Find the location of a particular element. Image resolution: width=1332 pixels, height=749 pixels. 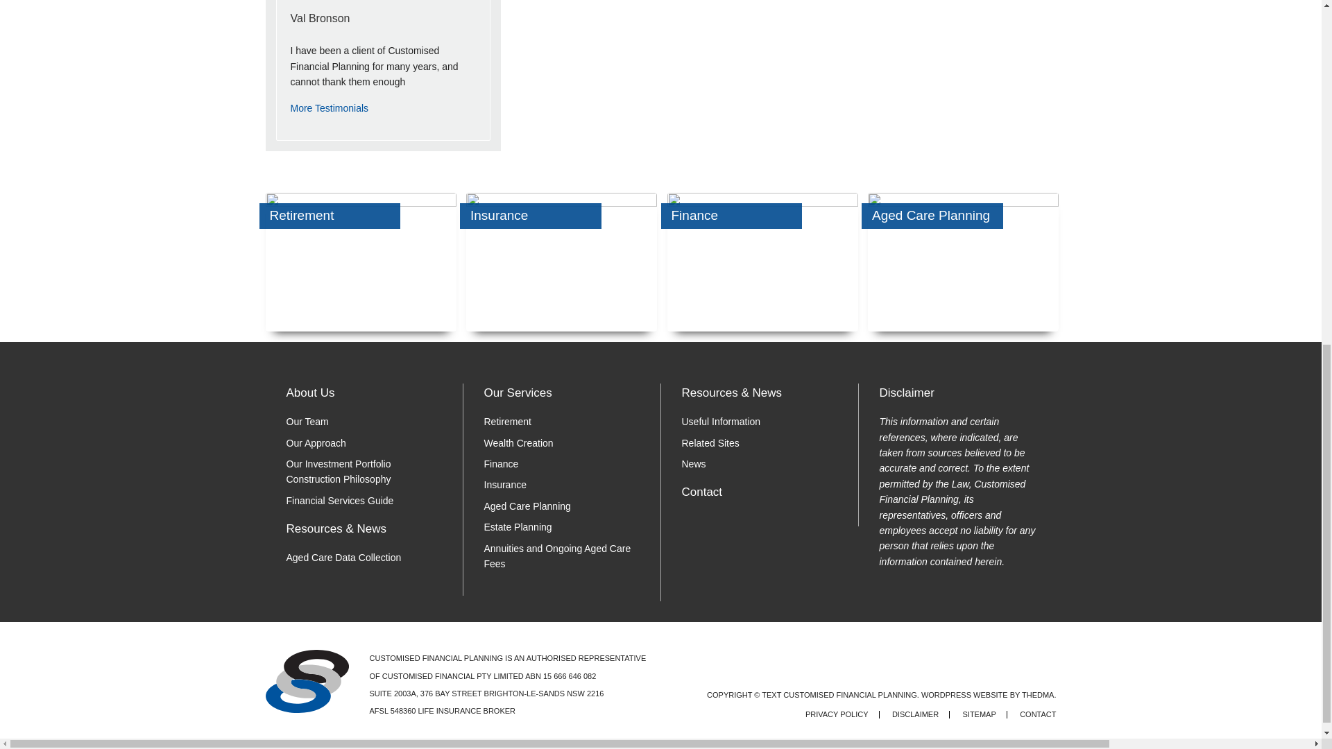

Our Approach is located at coordinates (315, 442).